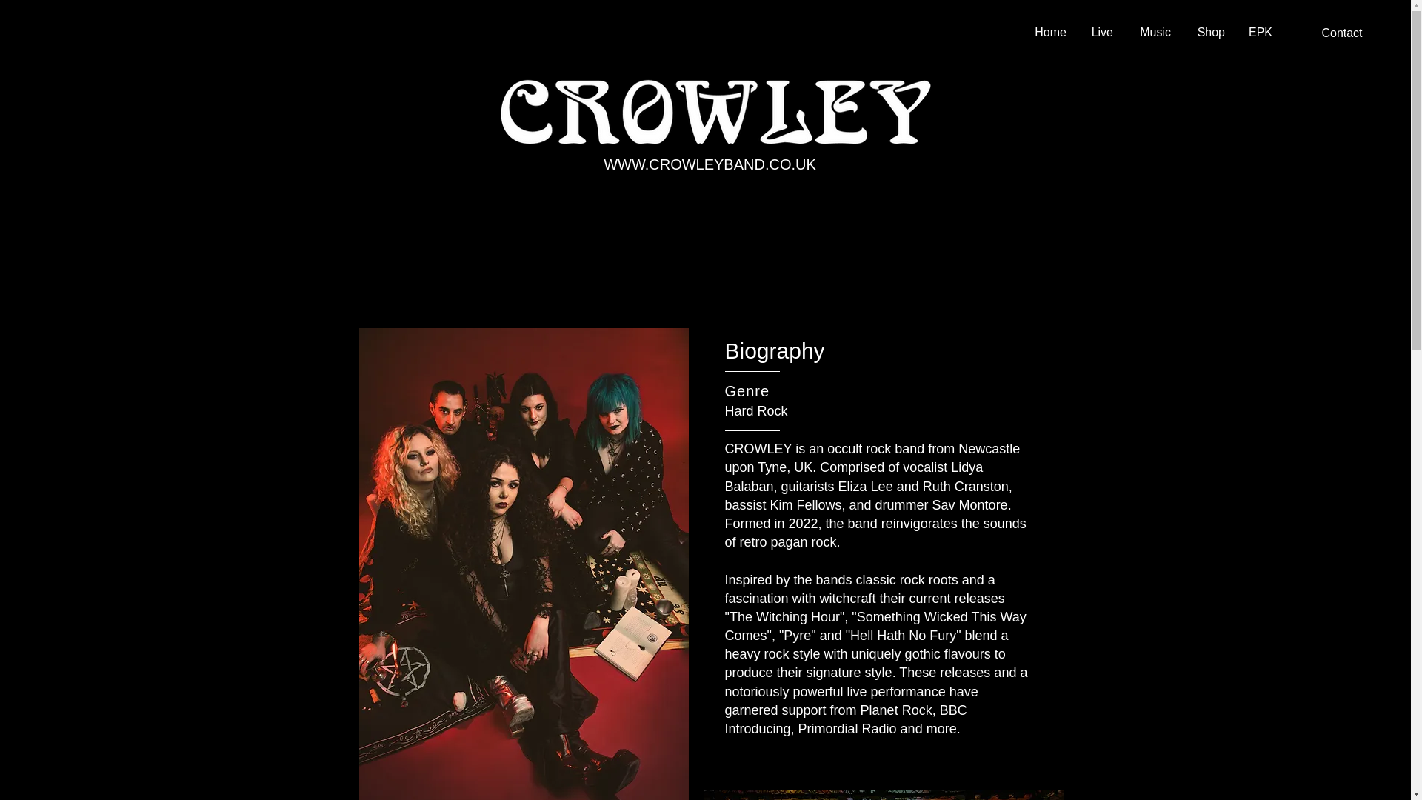 The image size is (1422, 800). What do you see at coordinates (1342, 33) in the screenshot?
I see `Contact` at bounding box center [1342, 33].